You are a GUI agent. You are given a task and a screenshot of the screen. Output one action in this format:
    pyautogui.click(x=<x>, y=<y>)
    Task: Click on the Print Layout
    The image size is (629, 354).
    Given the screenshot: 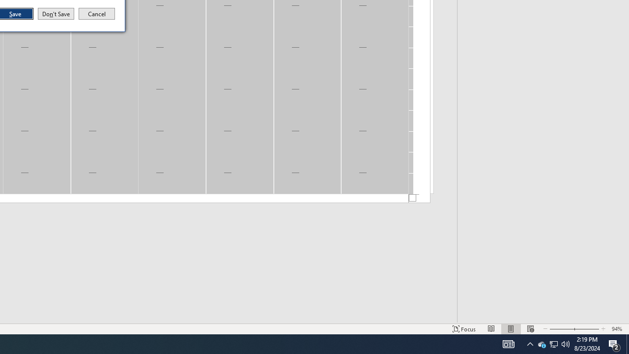 What is the action you would take?
    pyautogui.click(x=511, y=328)
    